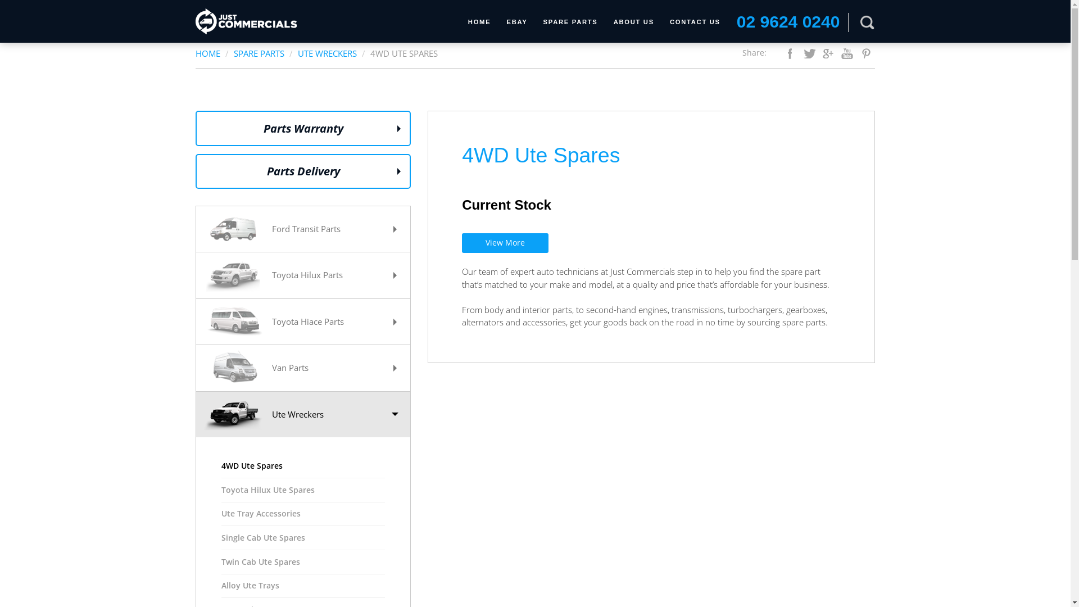 This screenshot has height=607, width=1079. Describe the element at coordinates (571, 22) in the screenshot. I see `SPARE PARTS` at that location.